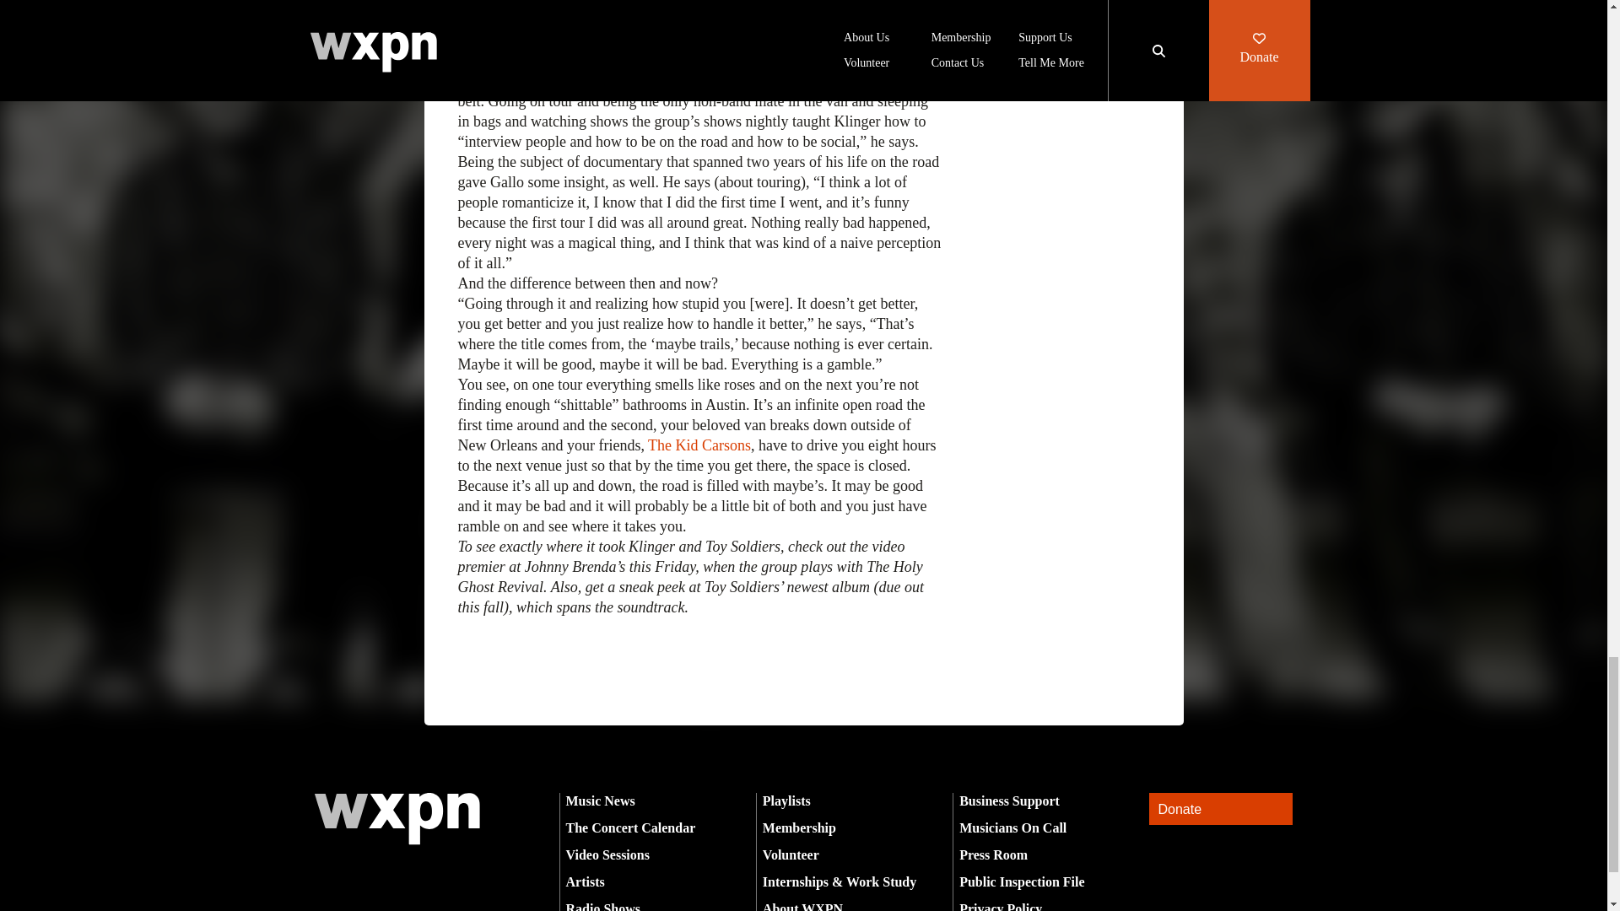  What do you see at coordinates (629, 828) in the screenshot?
I see `The Concert Calendar` at bounding box center [629, 828].